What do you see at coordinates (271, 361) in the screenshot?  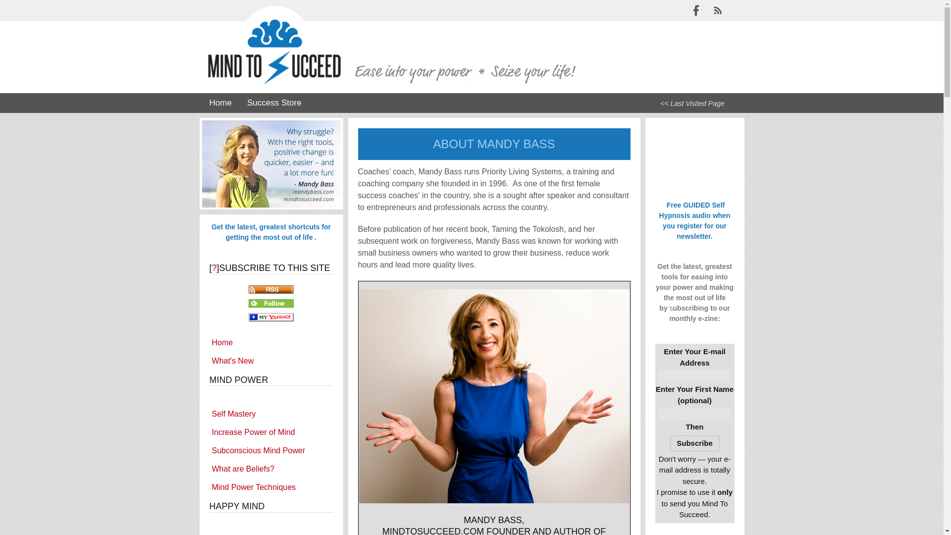 I see `What's New` at bounding box center [271, 361].